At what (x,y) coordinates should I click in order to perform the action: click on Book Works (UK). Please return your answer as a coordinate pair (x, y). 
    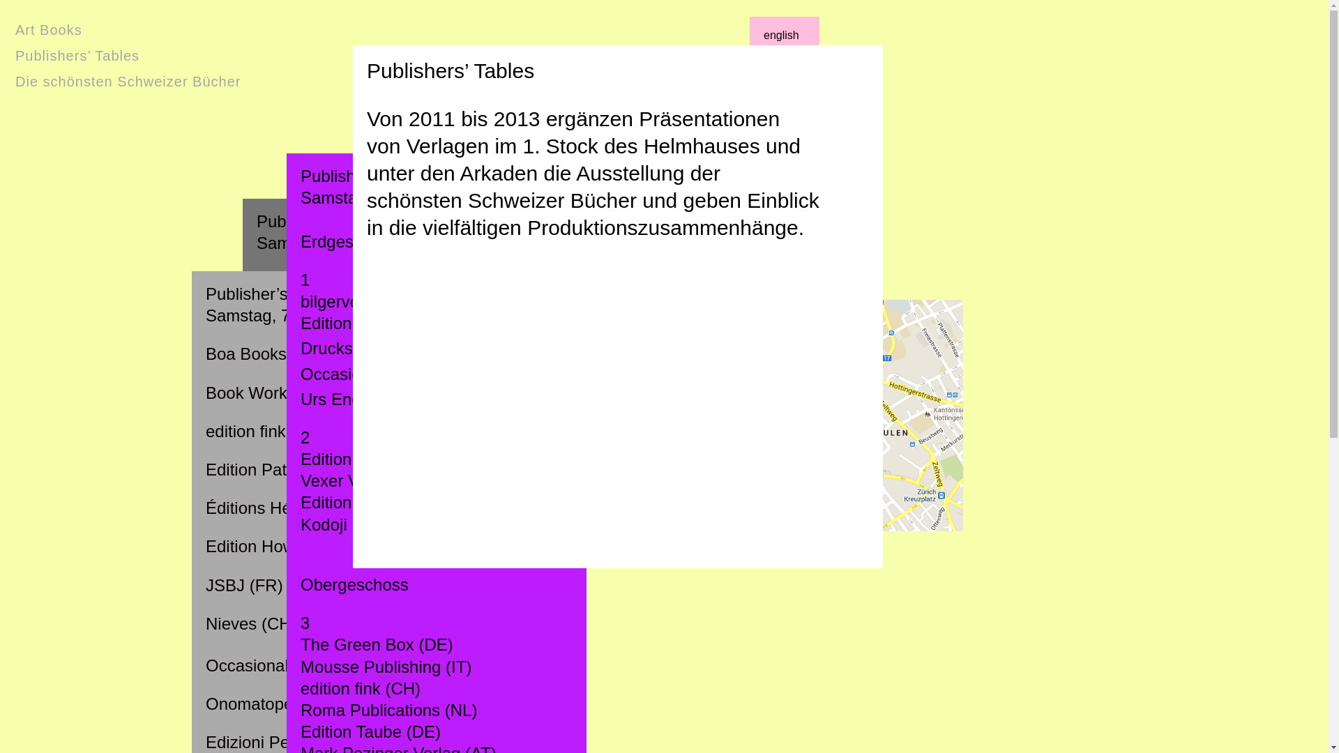
    Looking at the image, I should click on (271, 393).